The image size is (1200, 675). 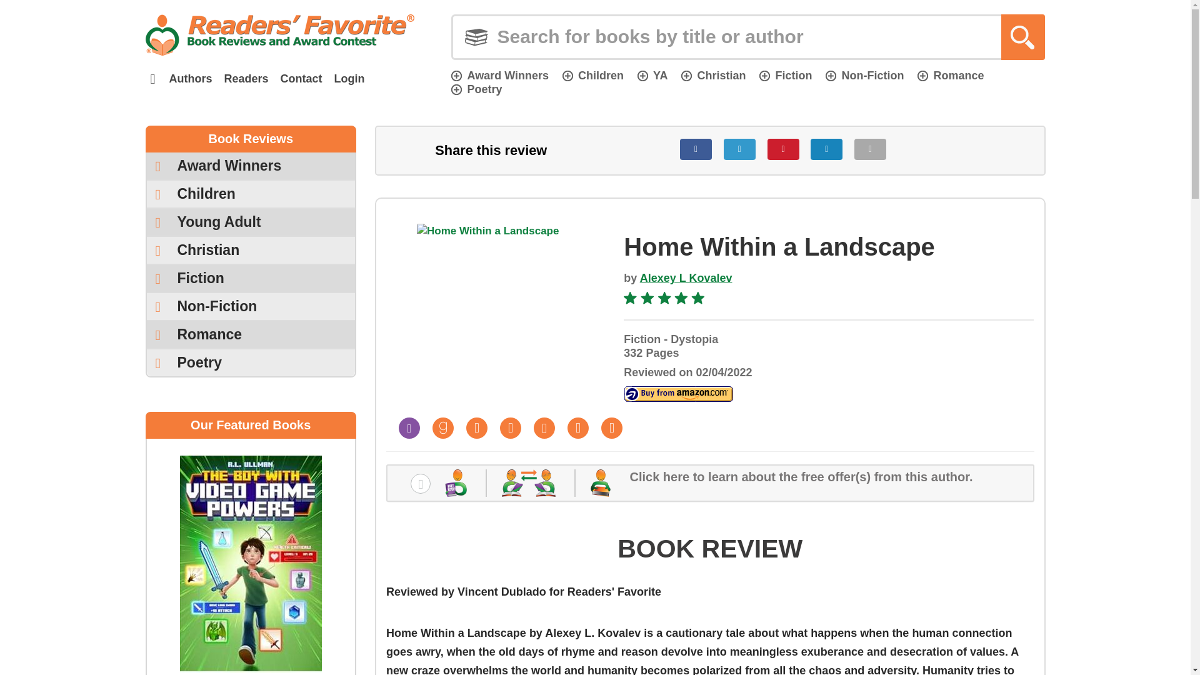 What do you see at coordinates (499, 75) in the screenshot?
I see `Award Winners` at bounding box center [499, 75].